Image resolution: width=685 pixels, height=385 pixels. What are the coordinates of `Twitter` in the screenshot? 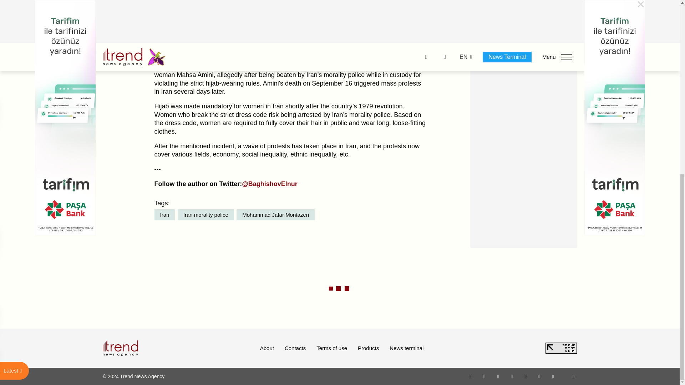 It's located at (498, 376).